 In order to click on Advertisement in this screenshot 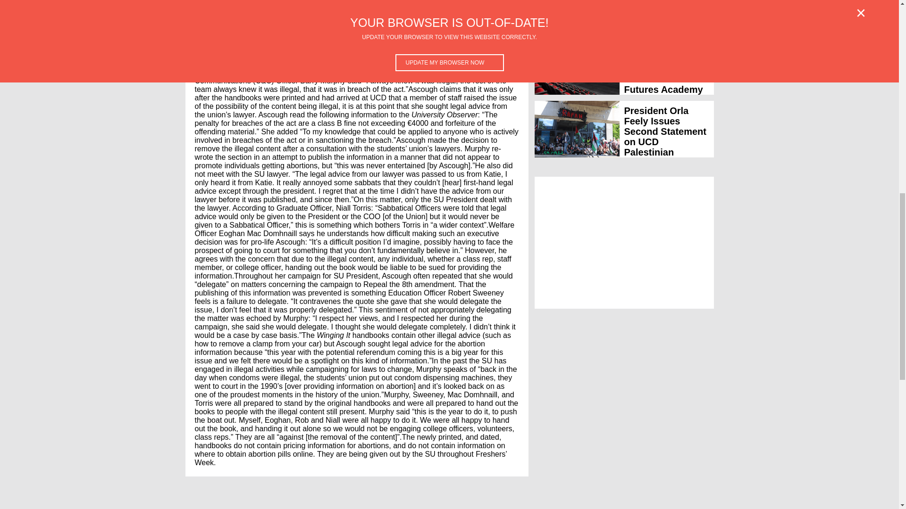, I will do `click(624, 242)`.